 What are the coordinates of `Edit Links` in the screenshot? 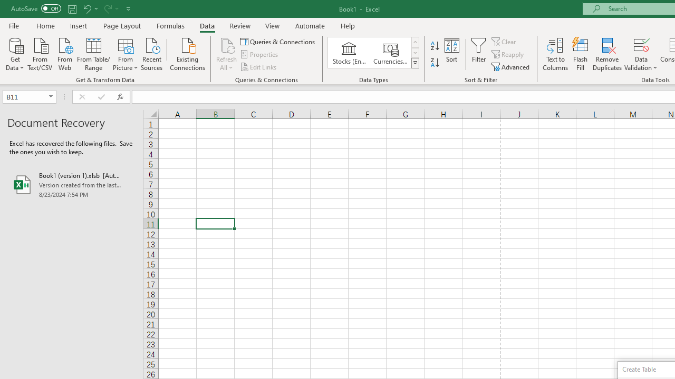 It's located at (259, 66).